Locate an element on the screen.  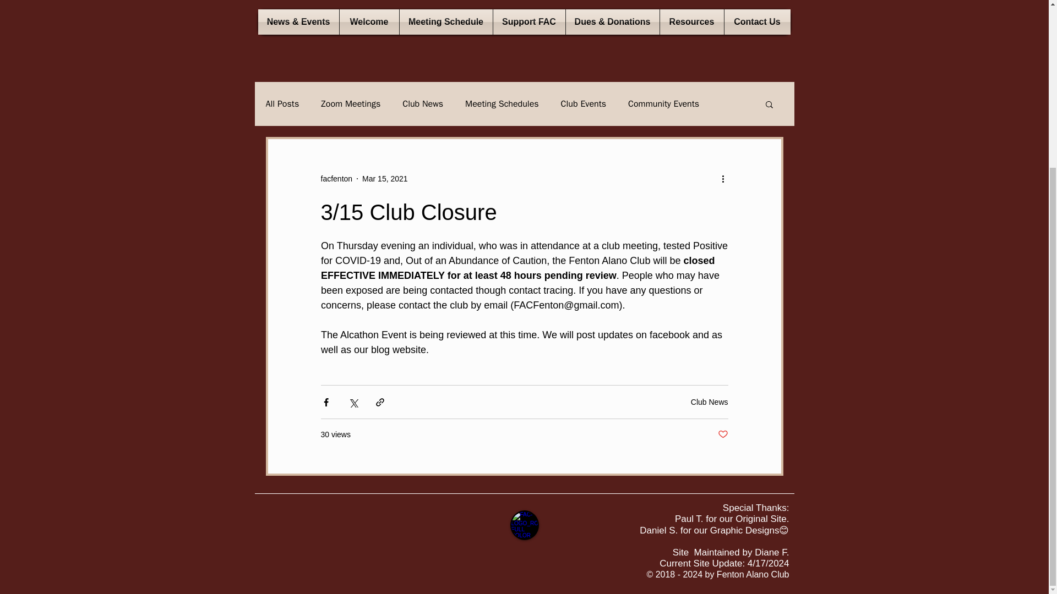
Zoom Meetings is located at coordinates (351, 104).